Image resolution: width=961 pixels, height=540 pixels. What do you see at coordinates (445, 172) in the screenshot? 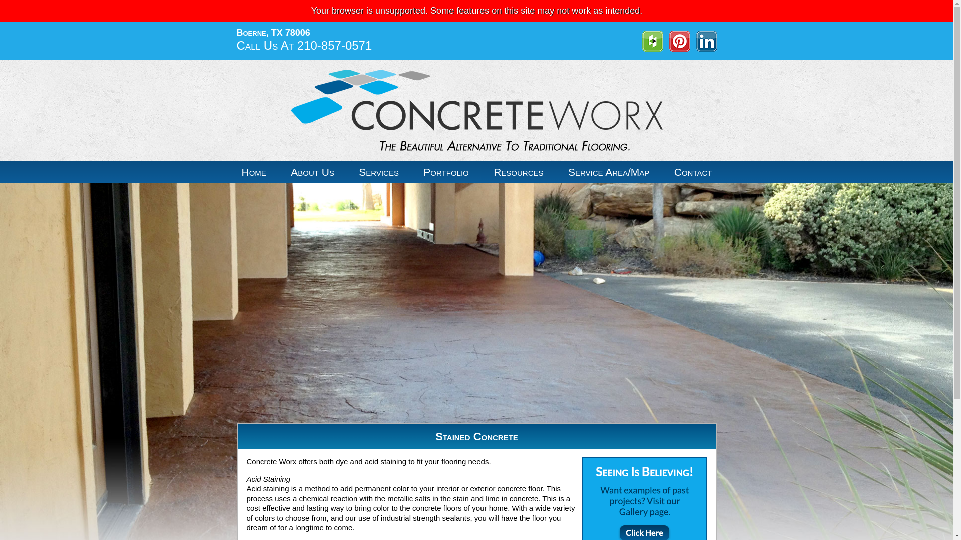
I see `Portfolio` at bounding box center [445, 172].